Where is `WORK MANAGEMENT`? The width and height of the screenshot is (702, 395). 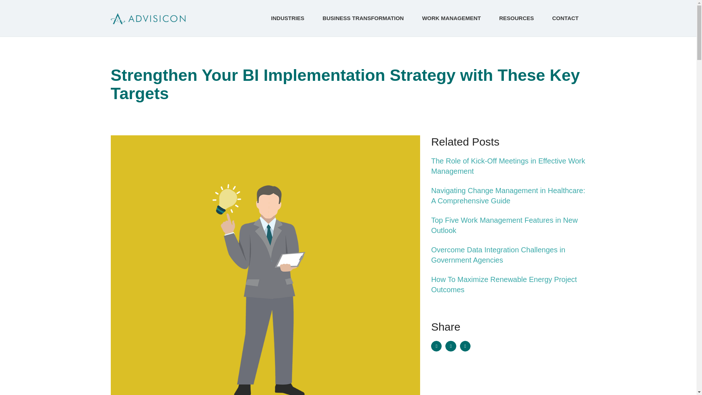 WORK MANAGEMENT is located at coordinates (453, 18).